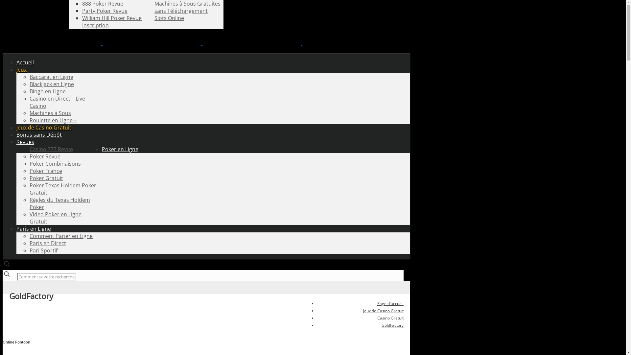  I want to click on Party Poker Revue, so click(105, 11).